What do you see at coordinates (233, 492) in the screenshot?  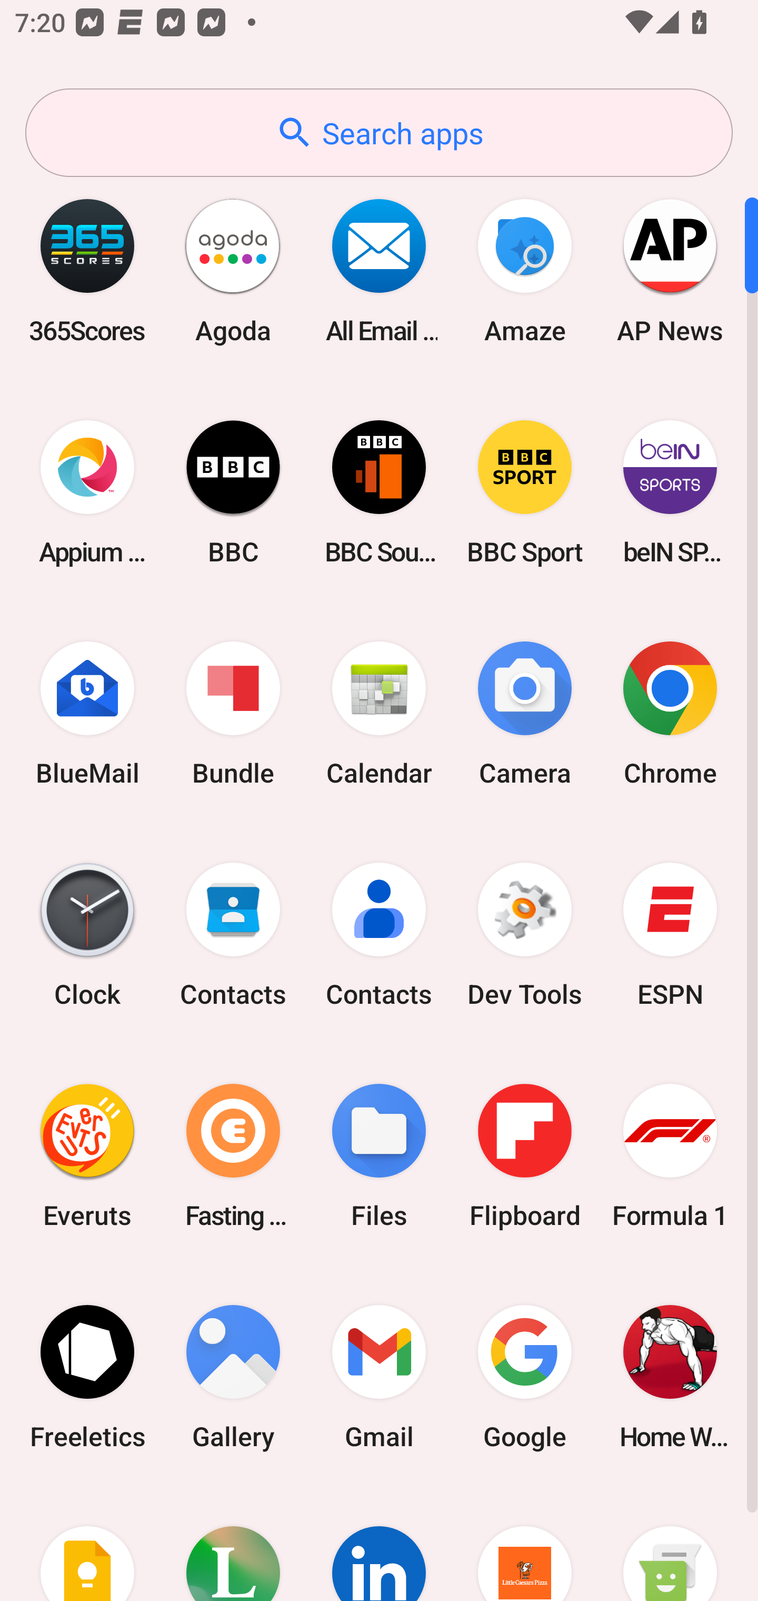 I see `BBC` at bounding box center [233, 492].